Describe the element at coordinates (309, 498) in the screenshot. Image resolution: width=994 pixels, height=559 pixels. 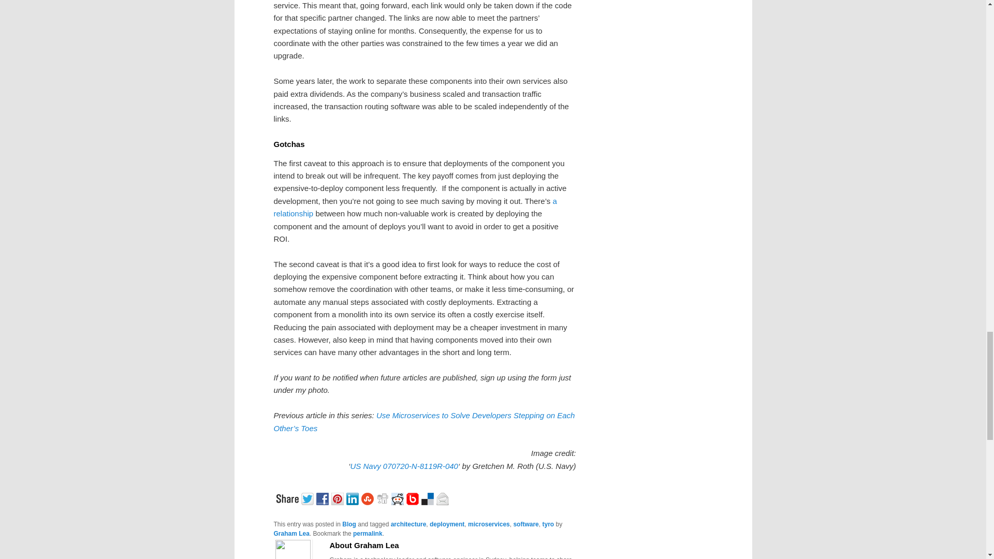
I see `Twitter` at that location.